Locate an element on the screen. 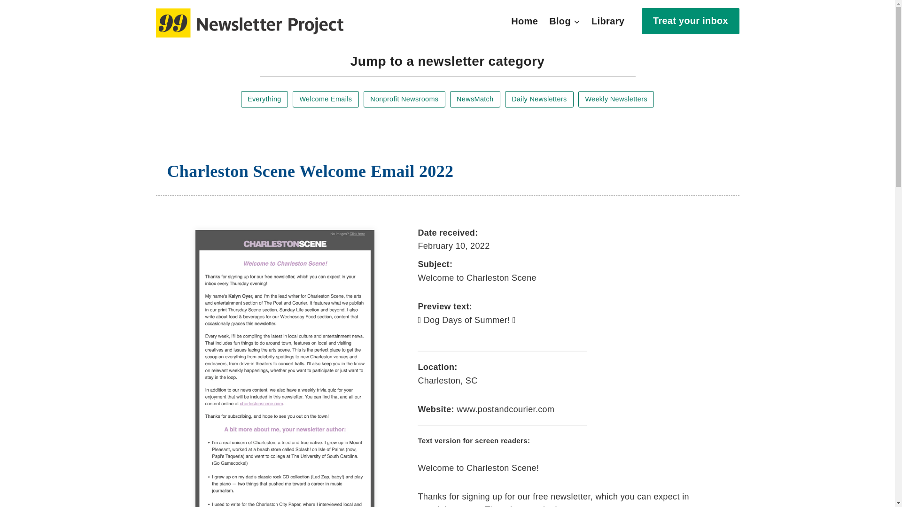  NewsMatch is located at coordinates (475, 99).